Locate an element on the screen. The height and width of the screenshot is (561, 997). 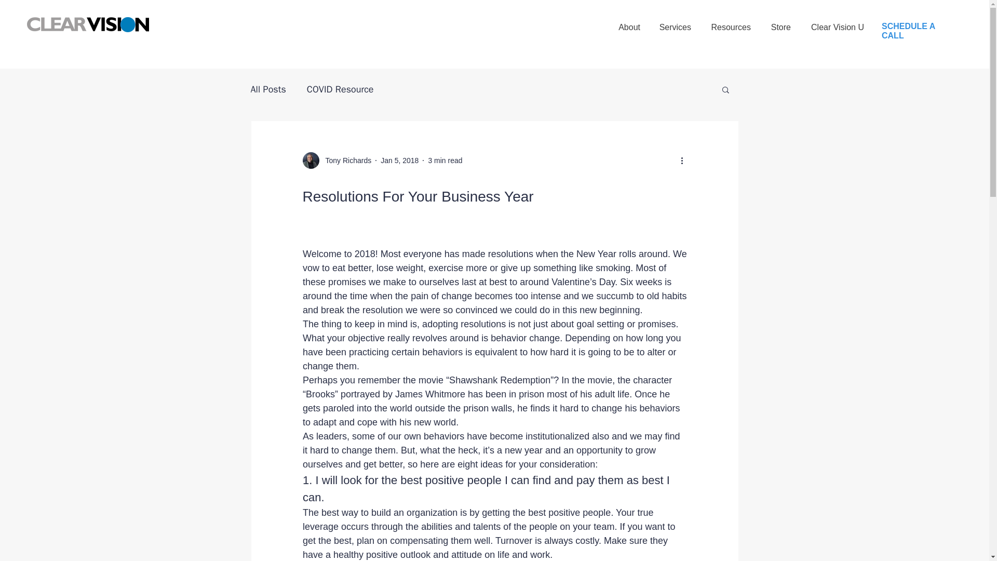
Tony Richards is located at coordinates (345, 160).